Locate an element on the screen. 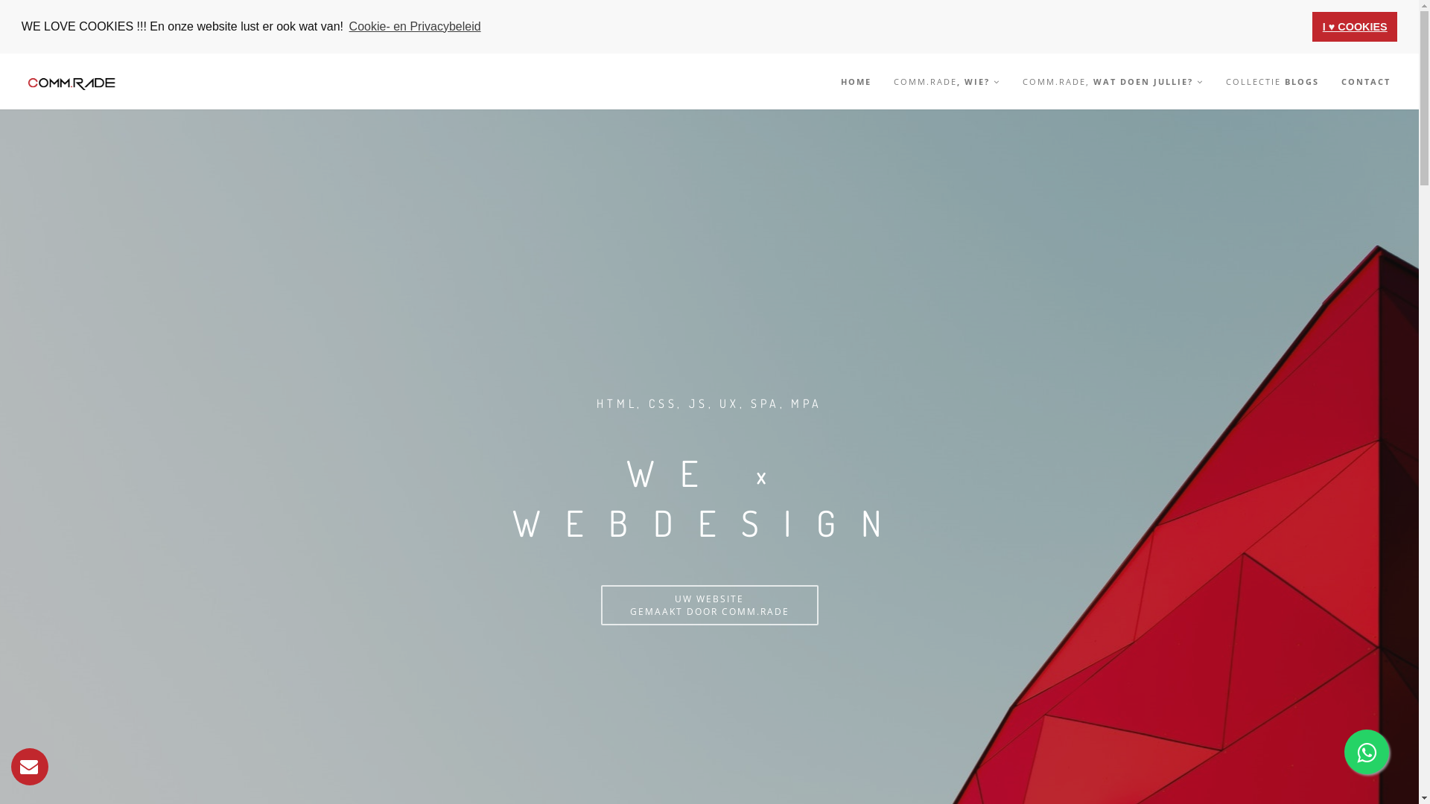 The image size is (1430, 804). COMM.RADE, WAT DOEN JULLIE? is located at coordinates (1113, 82).